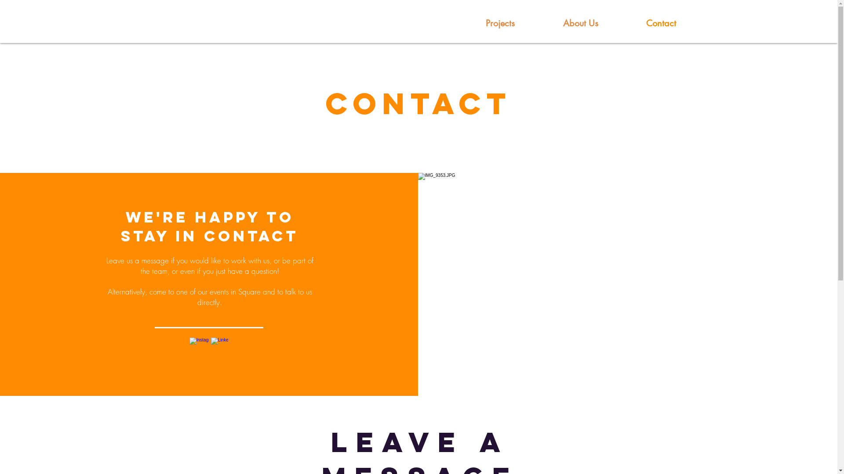 The height and width of the screenshot is (474, 844). I want to click on Projects, so click(500, 23).